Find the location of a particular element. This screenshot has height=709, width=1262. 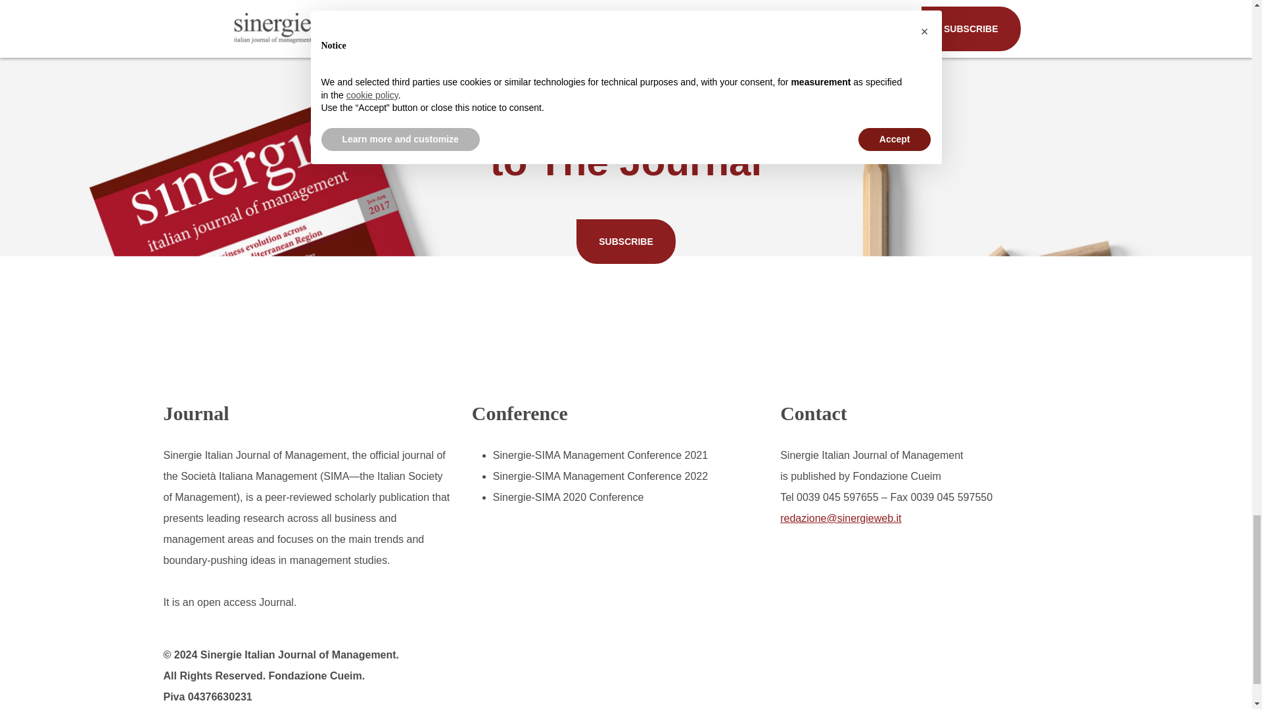

SUBSCRIBE is located at coordinates (626, 241).